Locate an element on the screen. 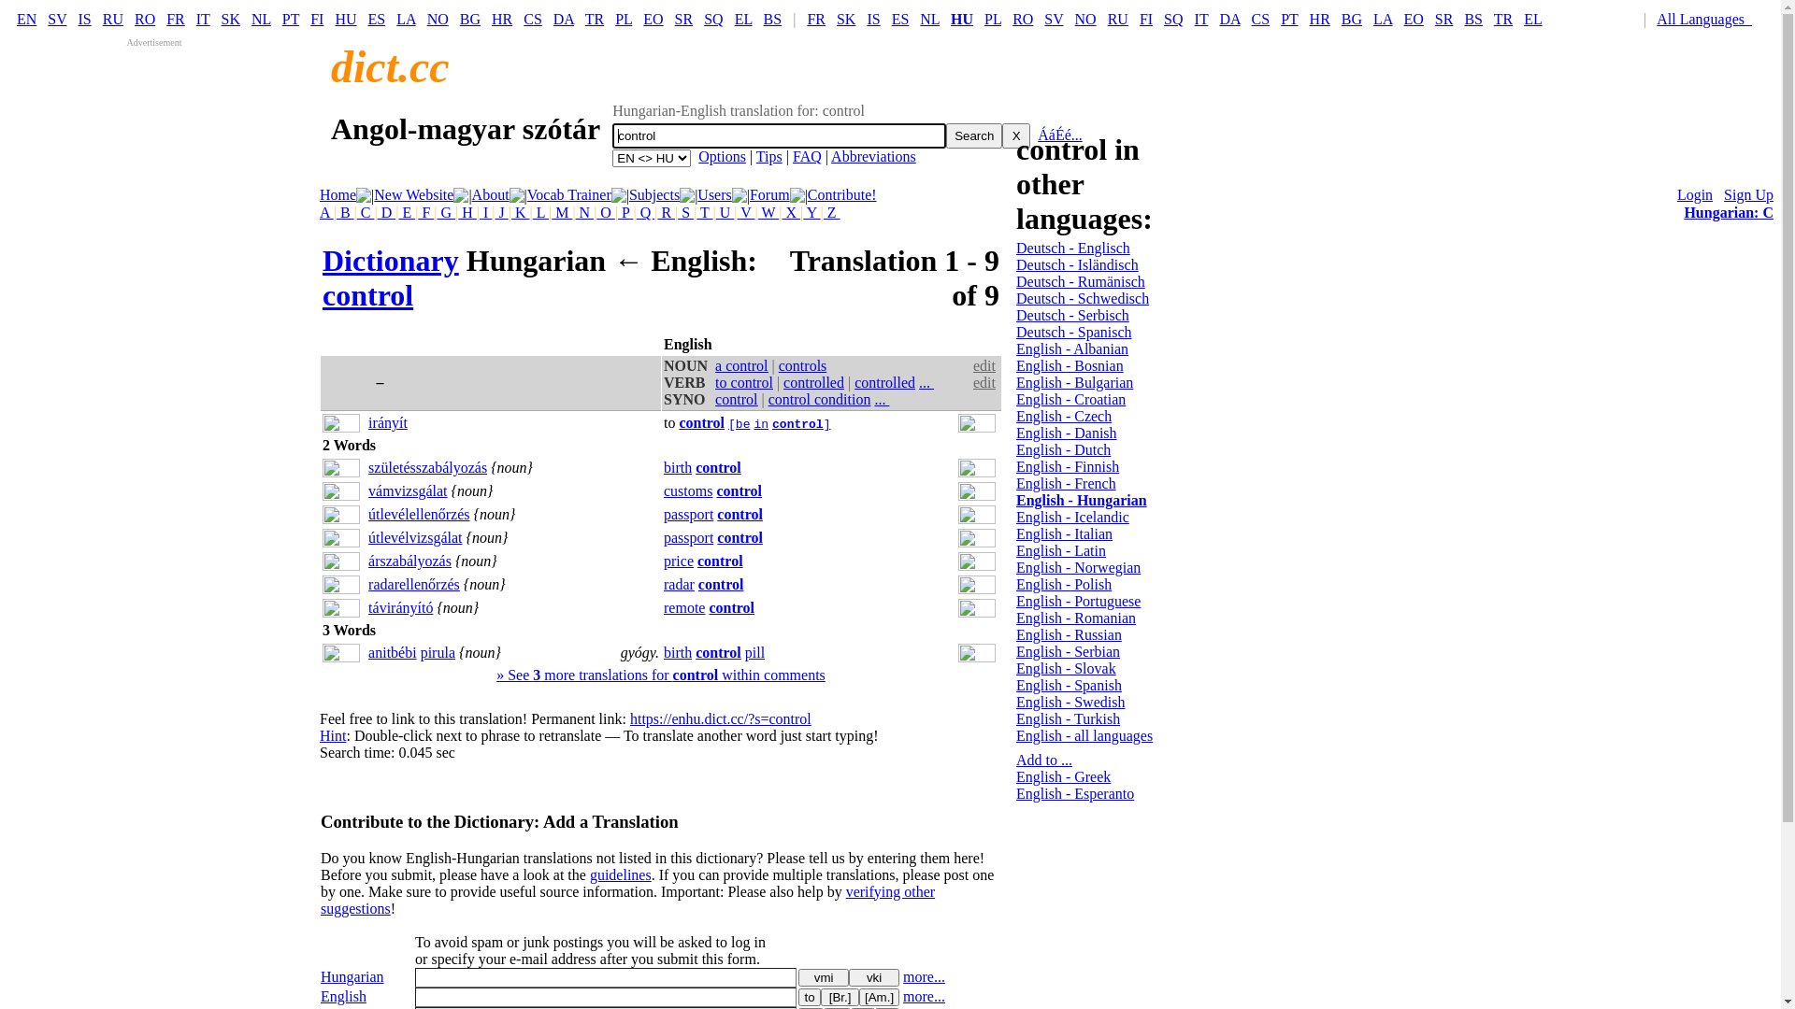 Image resolution: width=1795 pixels, height=1009 pixels. U is located at coordinates (725, 213).